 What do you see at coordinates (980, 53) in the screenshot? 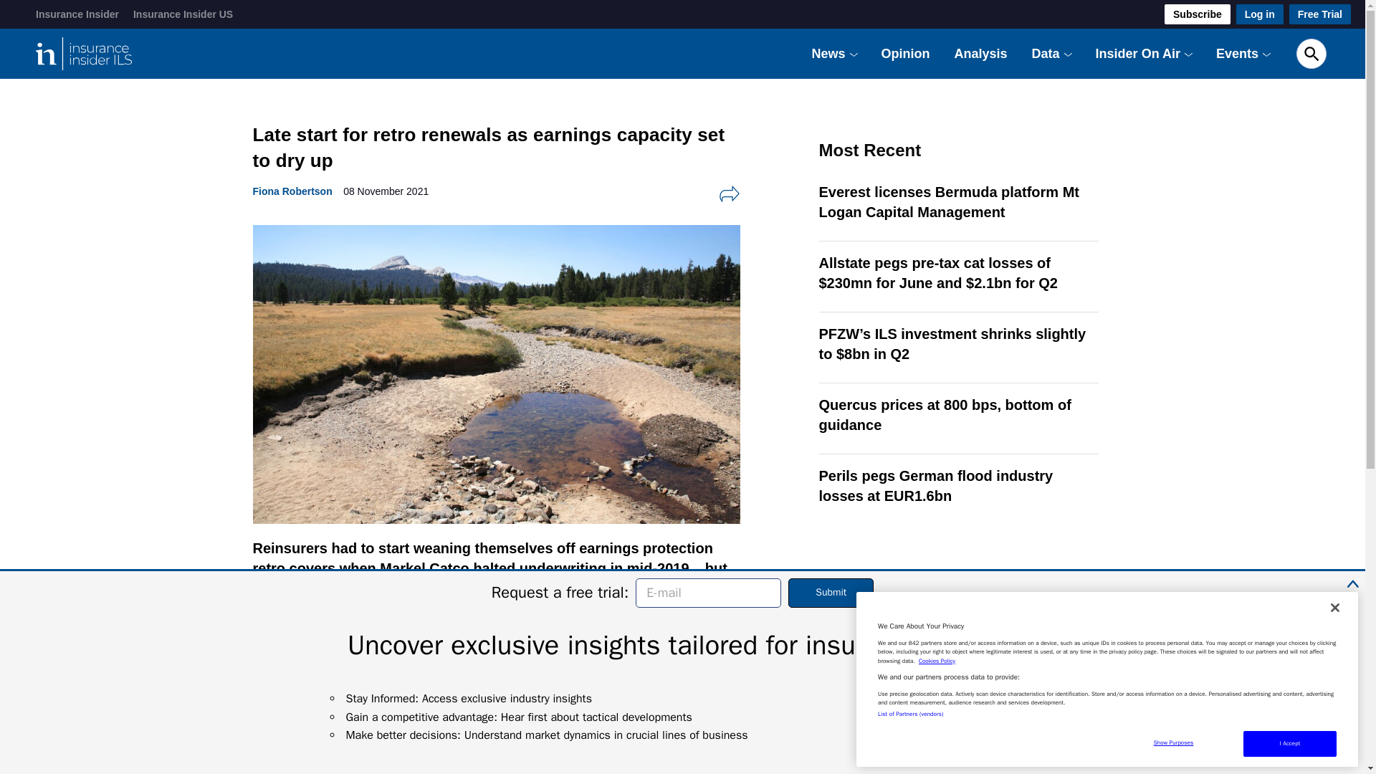
I see `Analysis` at bounding box center [980, 53].